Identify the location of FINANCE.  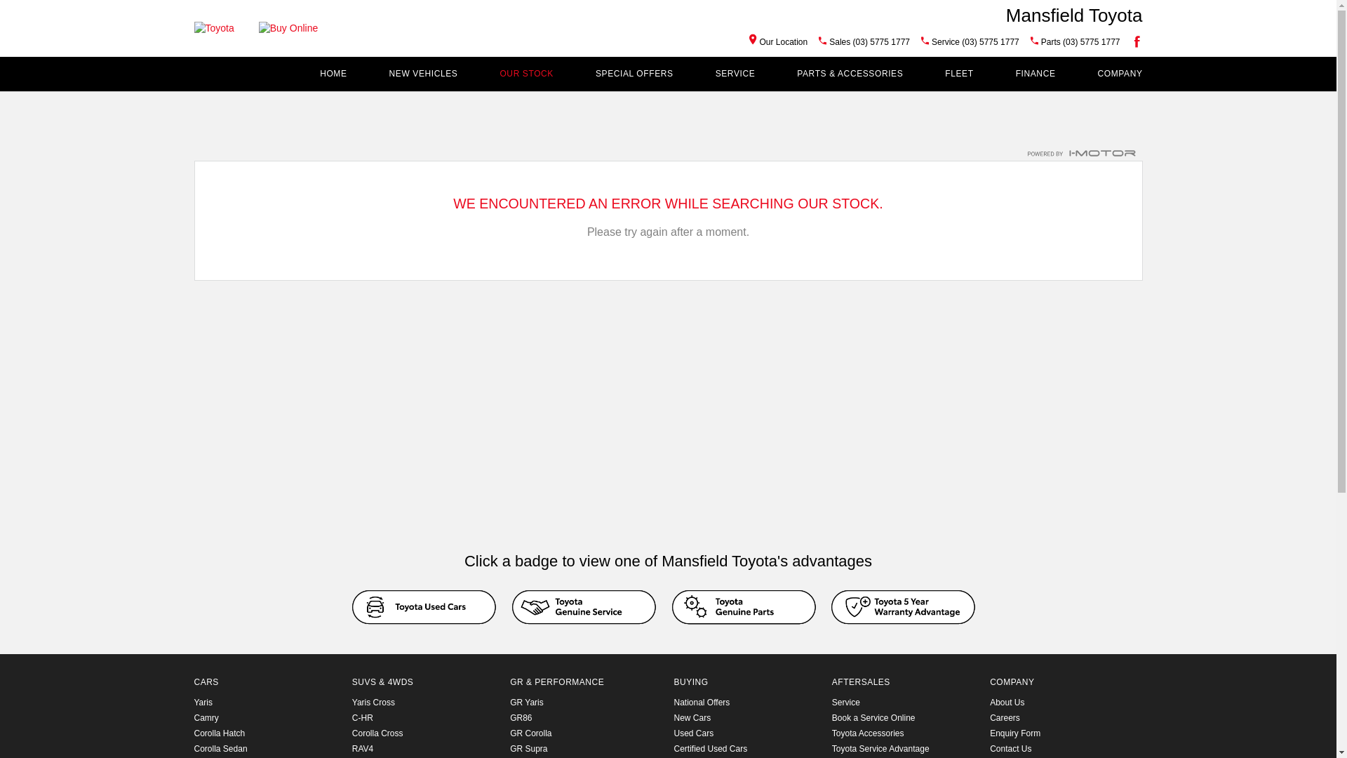
(1036, 74).